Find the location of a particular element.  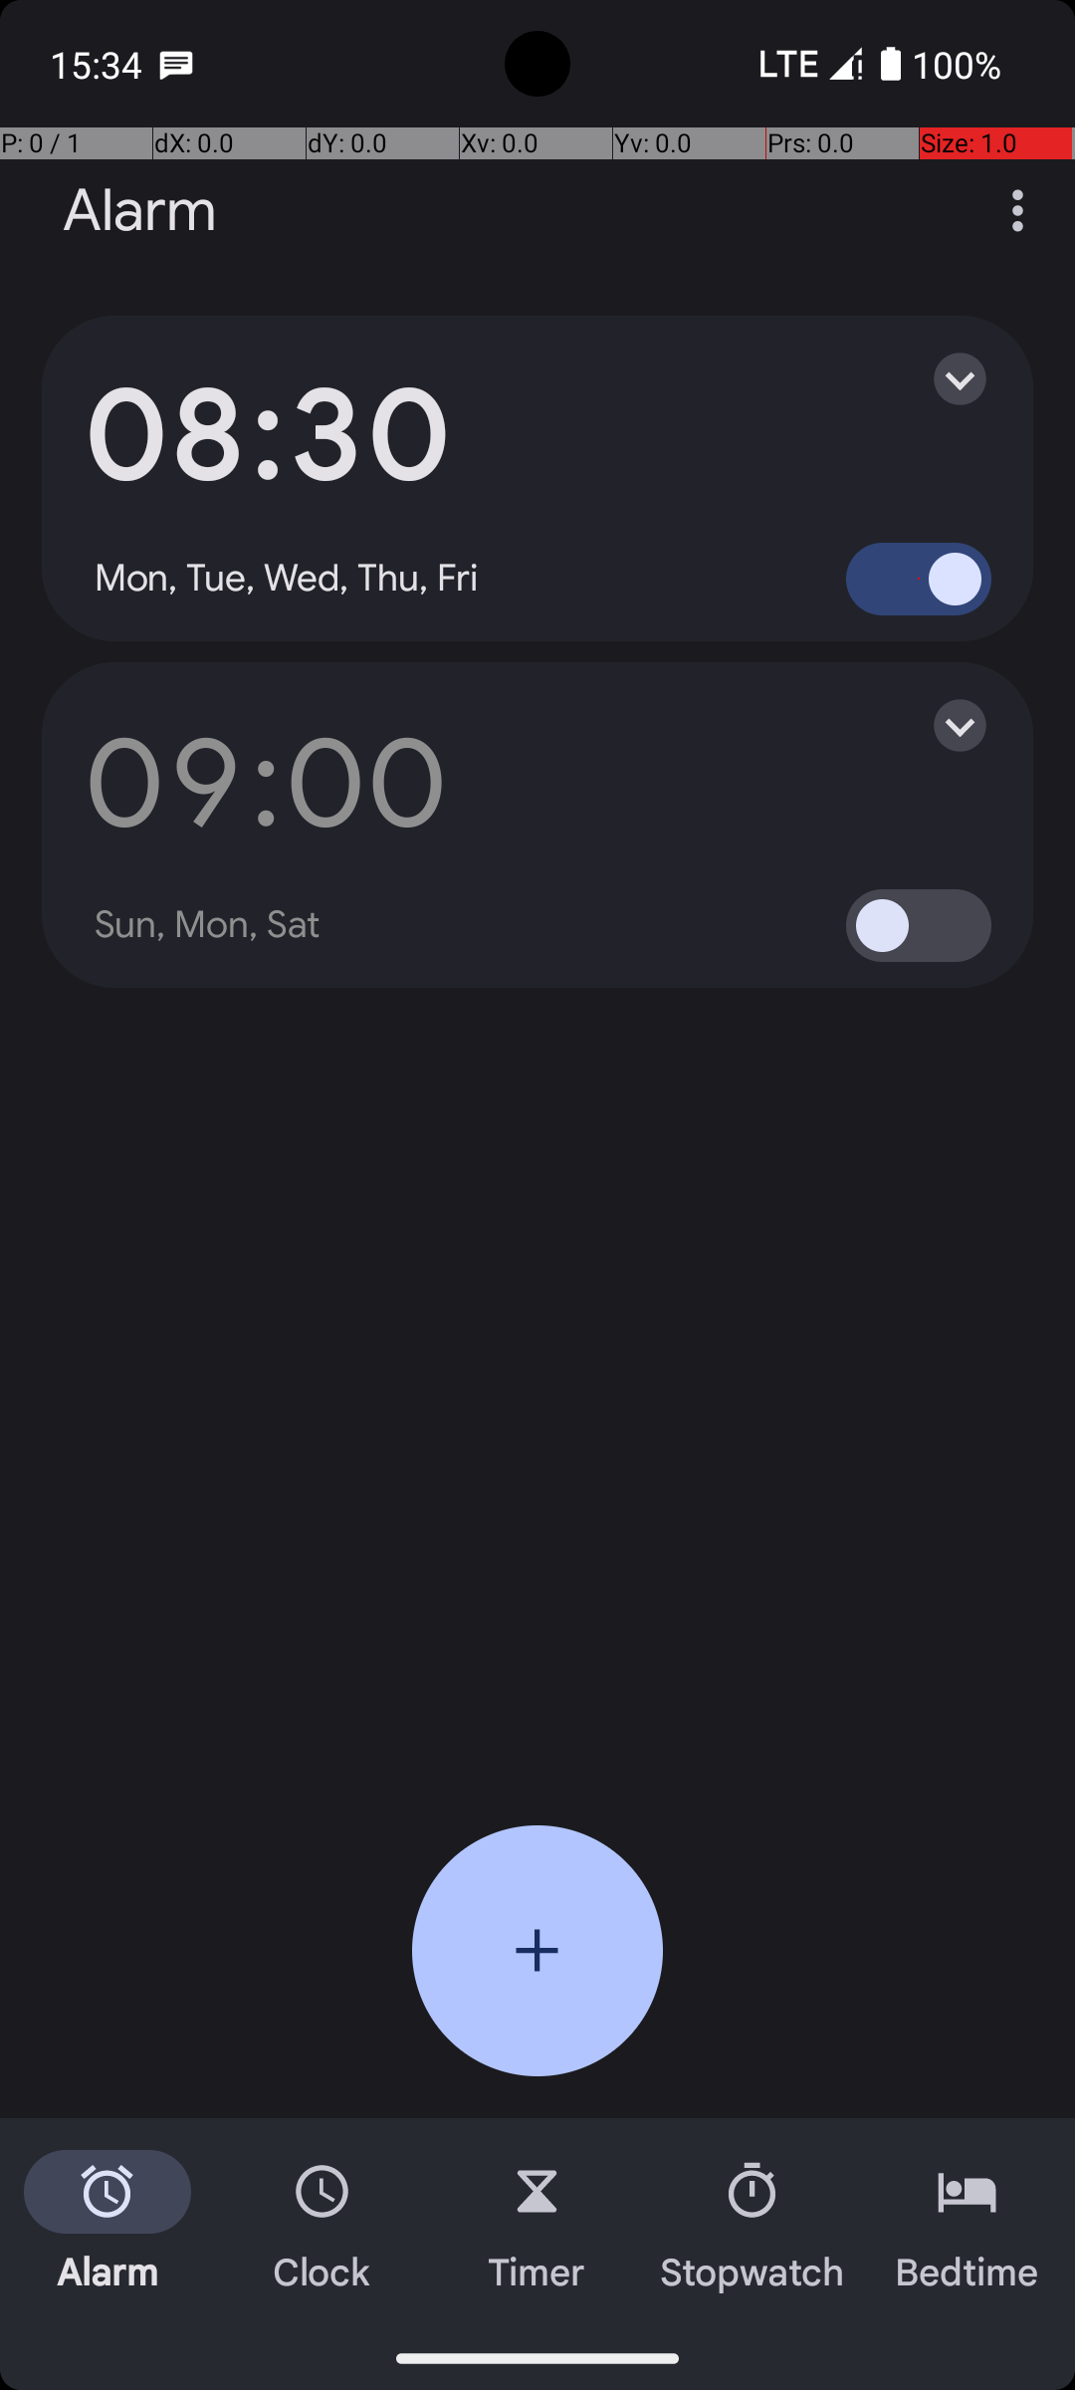

Sun, Mon, Sat is located at coordinates (208, 925).